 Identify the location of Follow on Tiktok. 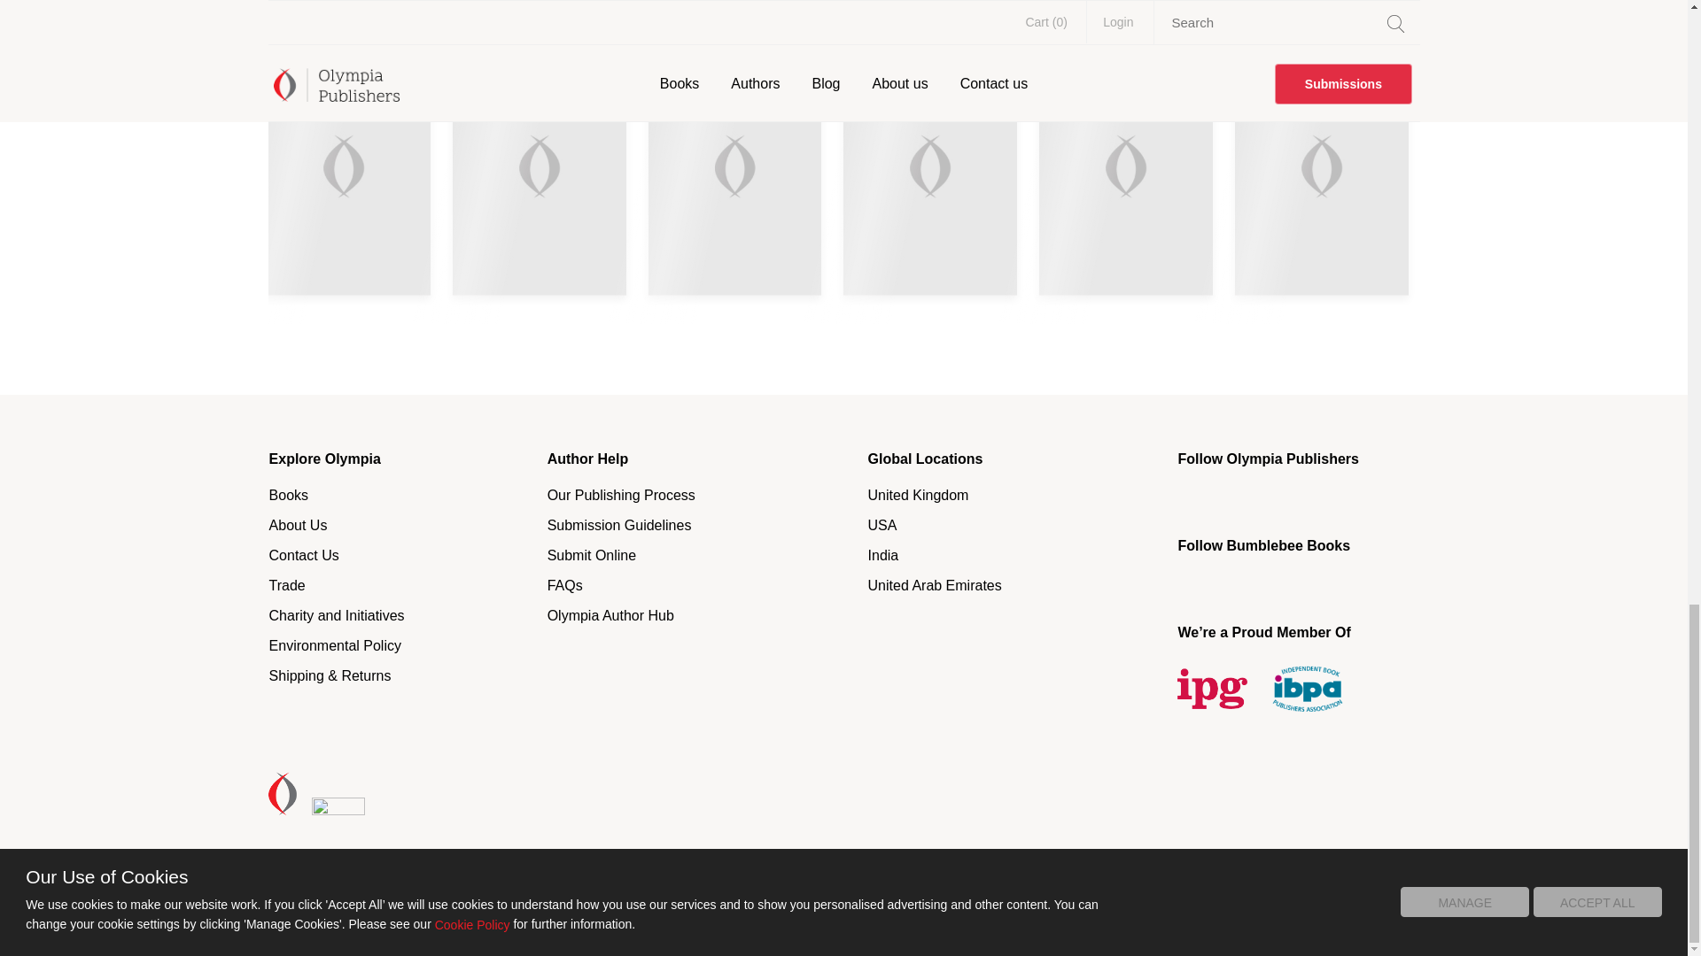
(1289, 584).